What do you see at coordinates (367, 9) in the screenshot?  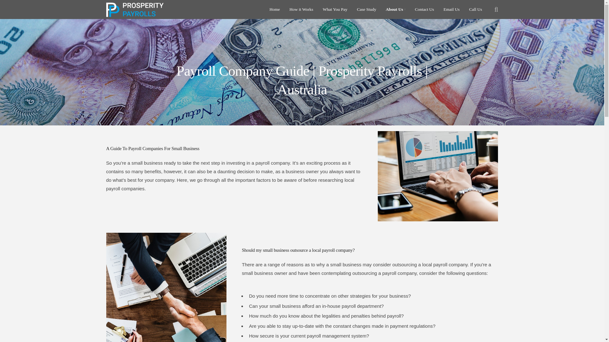 I see `Case Study` at bounding box center [367, 9].